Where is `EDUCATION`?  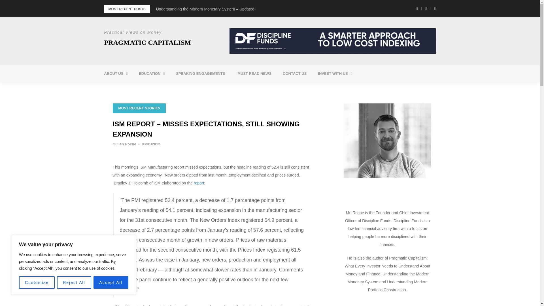 EDUCATION is located at coordinates (152, 74).